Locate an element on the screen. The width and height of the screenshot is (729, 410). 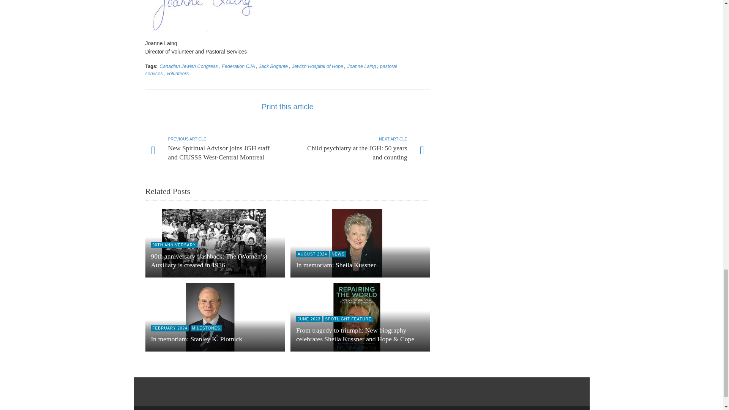
Federation CJA is located at coordinates (238, 66).